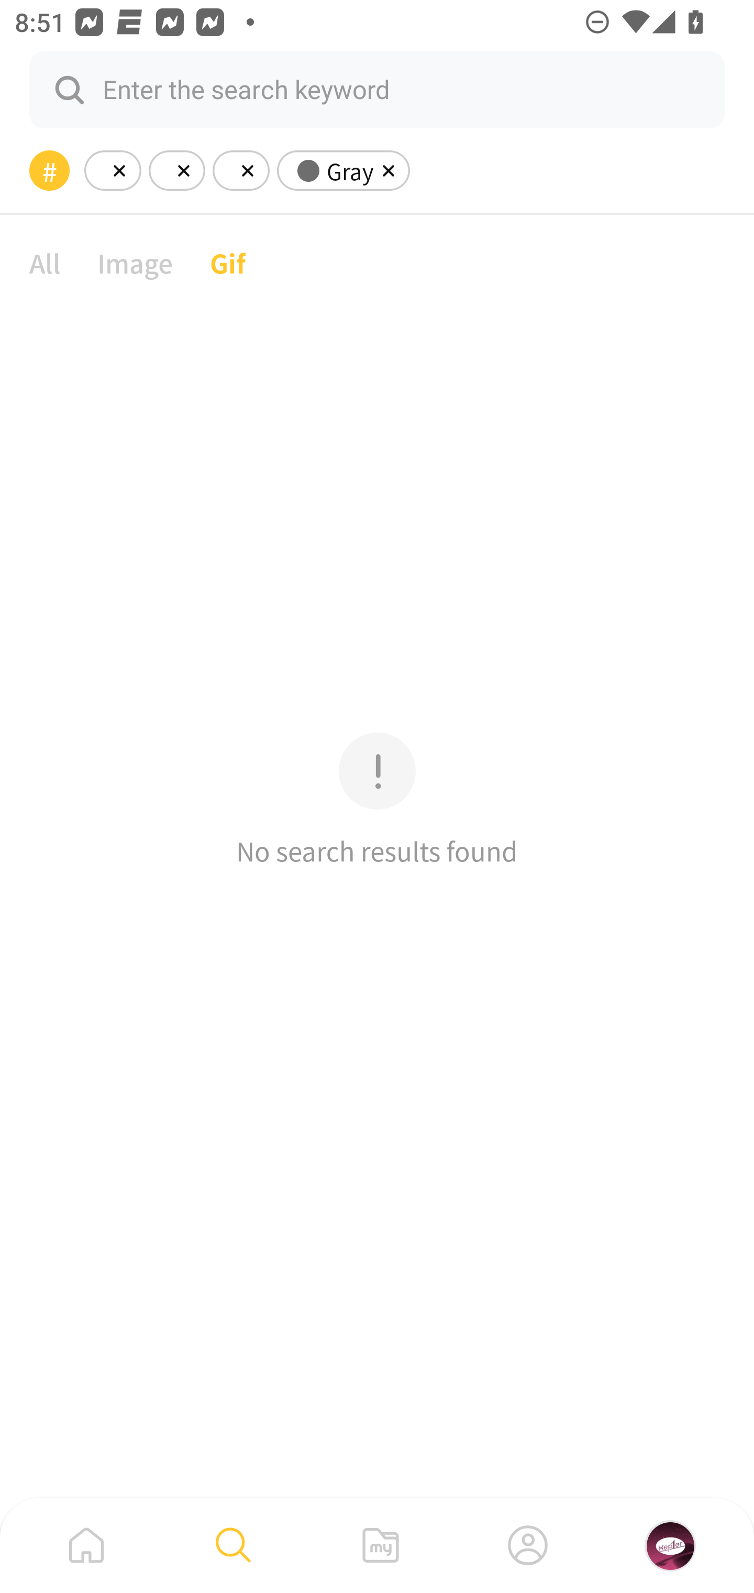 The height and width of the screenshot is (1593, 754). What do you see at coordinates (227, 262) in the screenshot?
I see `Gif` at bounding box center [227, 262].